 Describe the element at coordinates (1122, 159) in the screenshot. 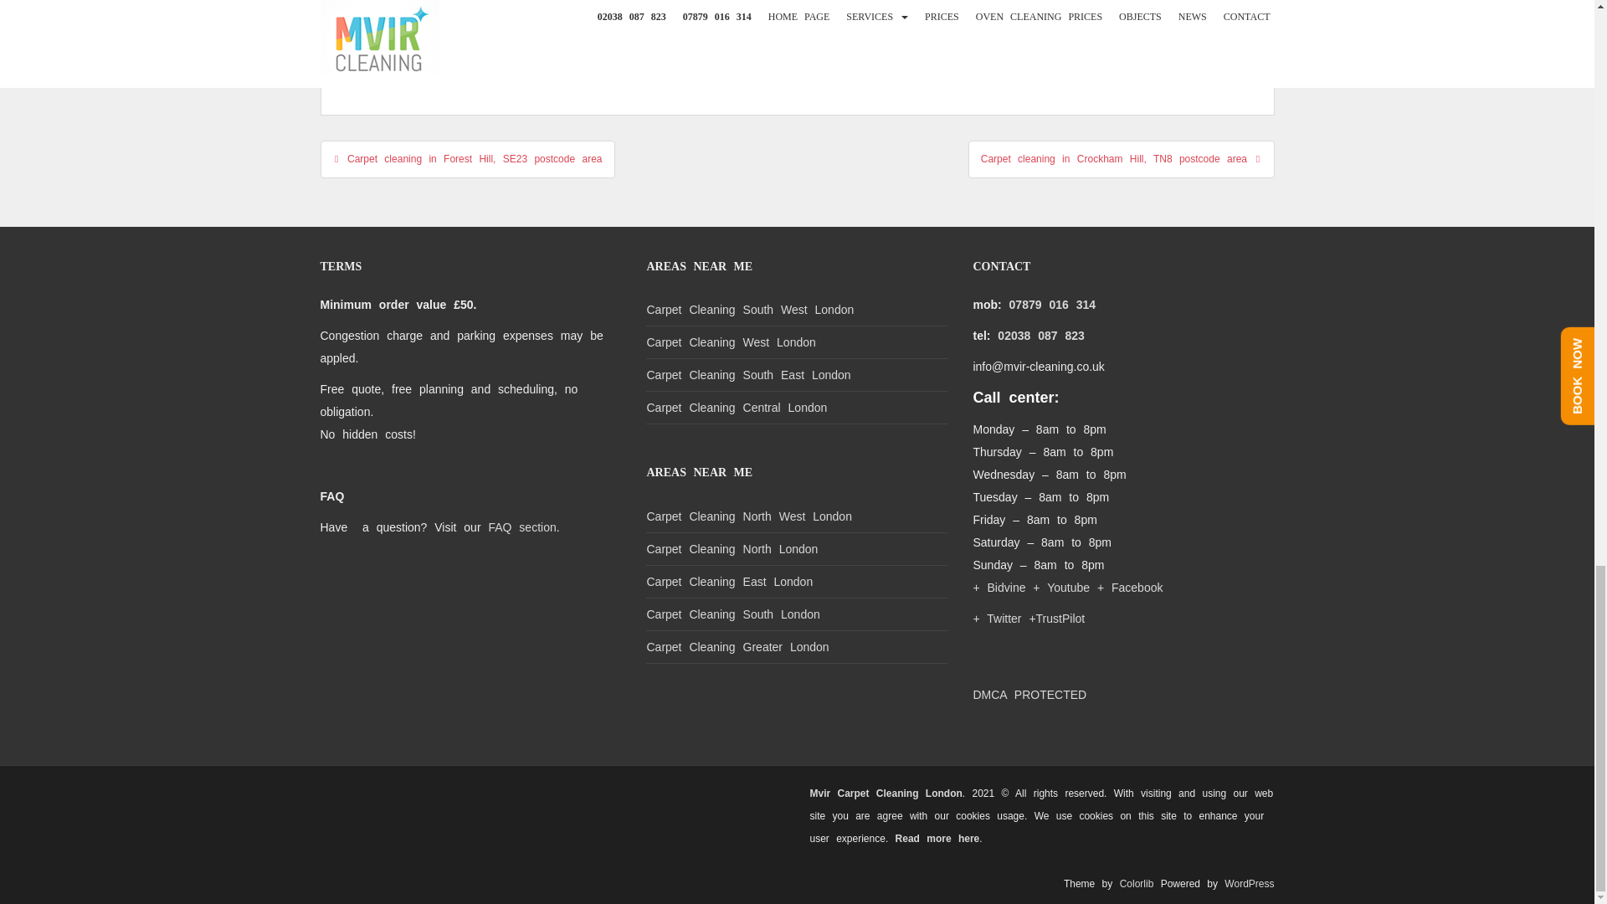

I see `Carpet cleaning in Crockham Hill, TN8 postcode area` at that location.